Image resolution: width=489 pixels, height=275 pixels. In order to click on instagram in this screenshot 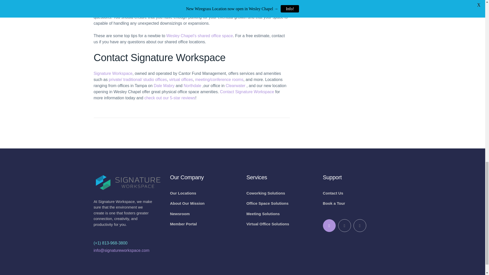, I will do `click(360, 226)`.